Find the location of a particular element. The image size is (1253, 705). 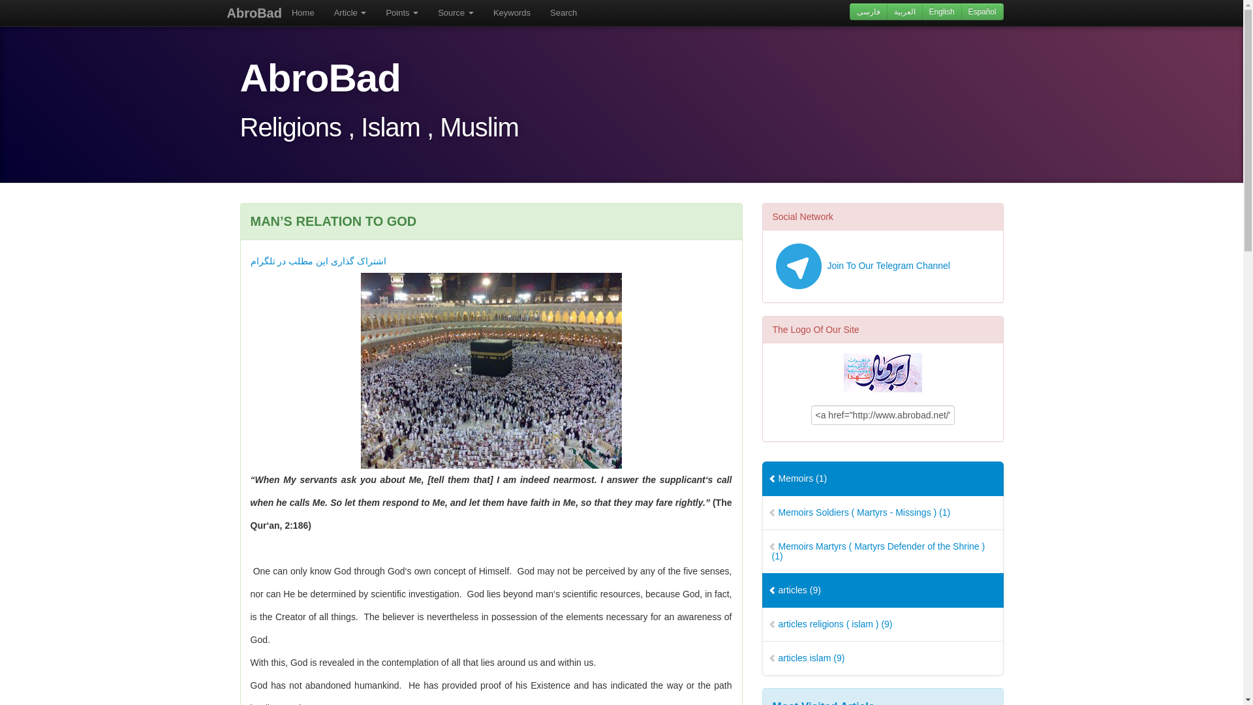

Memoirs is located at coordinates (882, 479).